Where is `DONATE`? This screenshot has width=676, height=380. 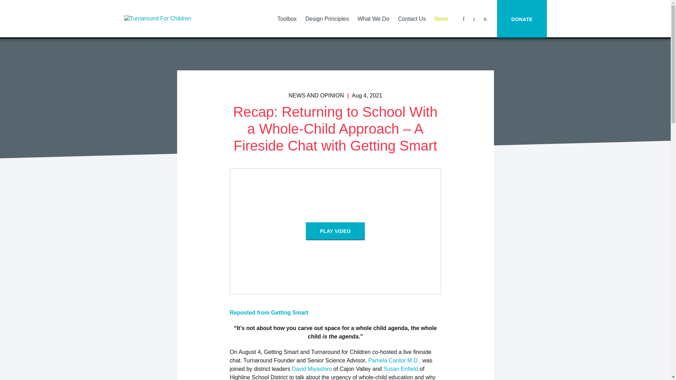 DONATE is located at coordinates (521, 19).